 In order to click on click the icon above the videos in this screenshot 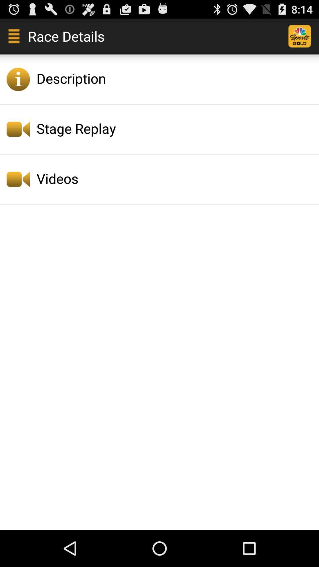, I will do `click(176, 128)`.